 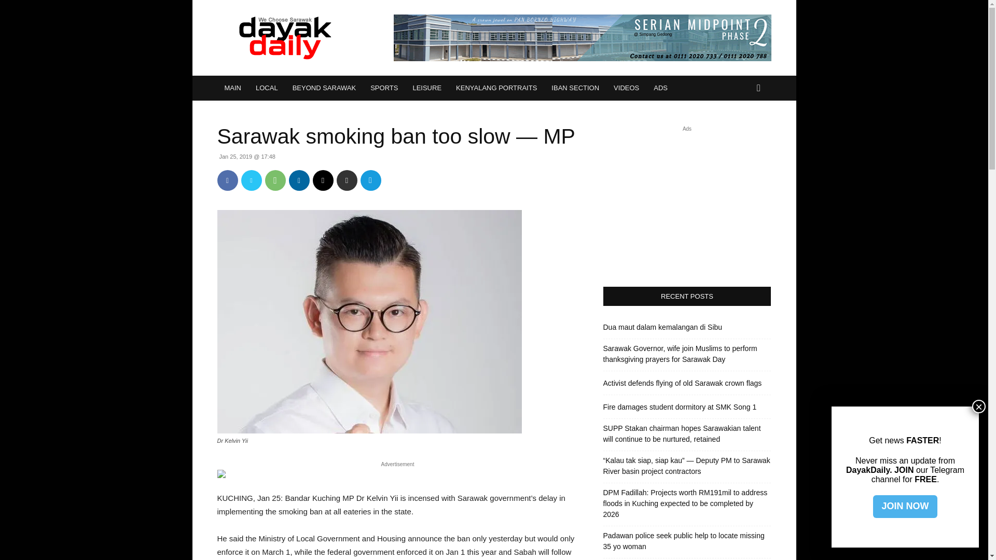 What do you see at coordinates (323, 180) in the screenshot?
I see `Email` at bounding box center [323, 180].